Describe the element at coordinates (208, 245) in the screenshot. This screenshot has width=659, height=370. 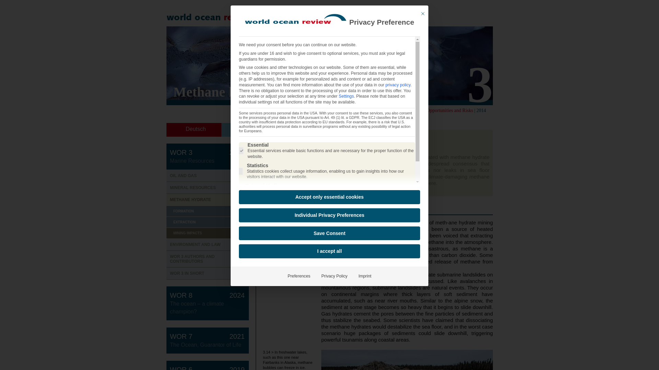
I see `MINING IMPACTS` at that location.